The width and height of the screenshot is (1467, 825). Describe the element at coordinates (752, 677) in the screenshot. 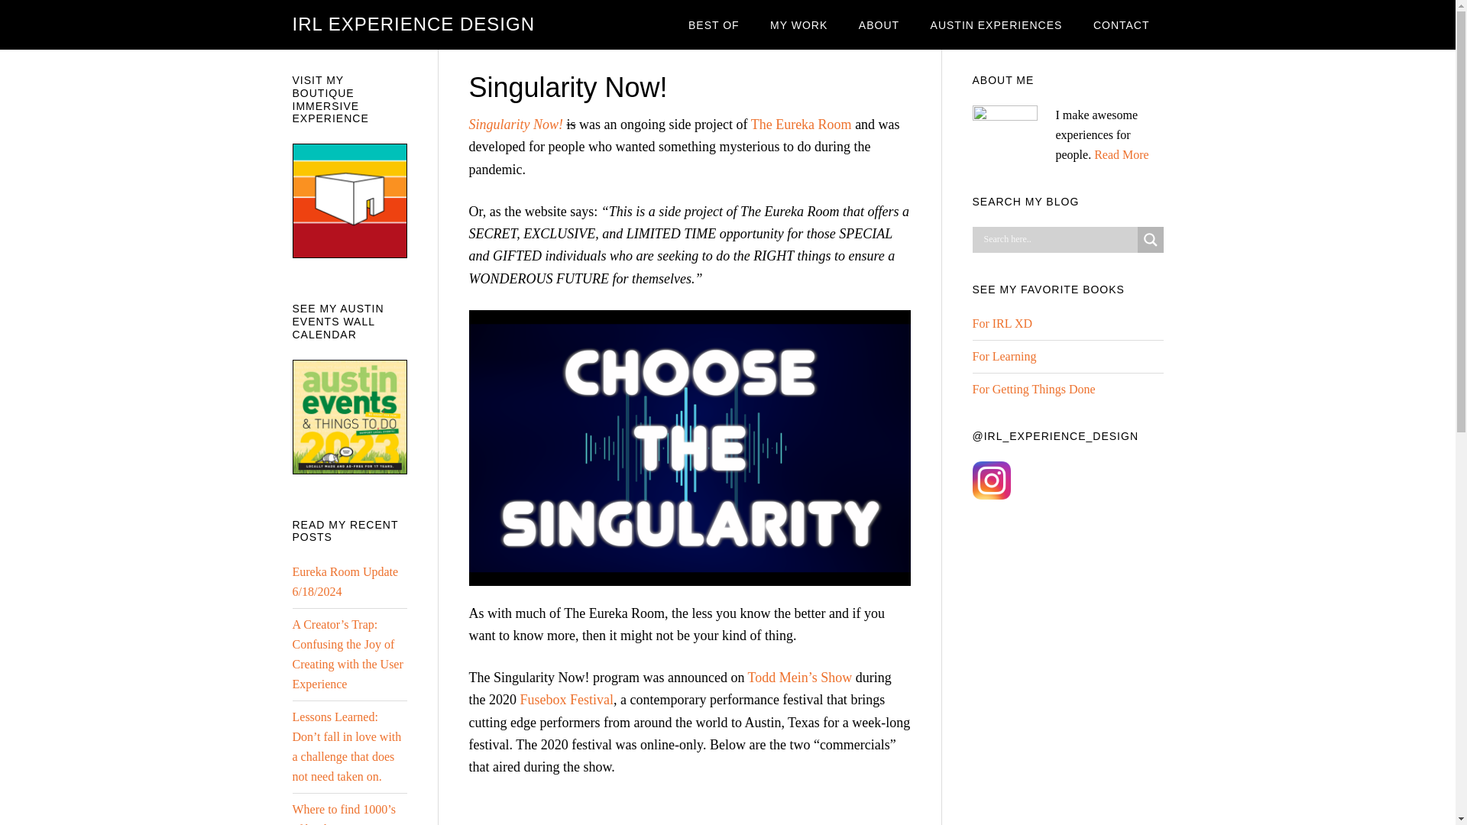

I see `T` at that location.